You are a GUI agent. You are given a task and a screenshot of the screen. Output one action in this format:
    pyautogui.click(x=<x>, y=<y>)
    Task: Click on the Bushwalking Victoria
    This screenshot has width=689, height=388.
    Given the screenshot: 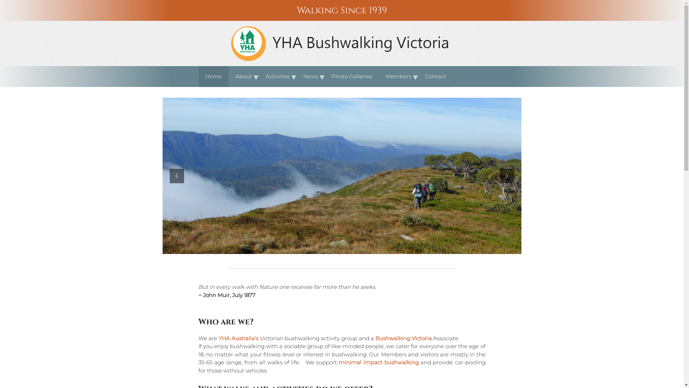 What is the action you would take?
    pyautogui.click(x=403, y=338)
    